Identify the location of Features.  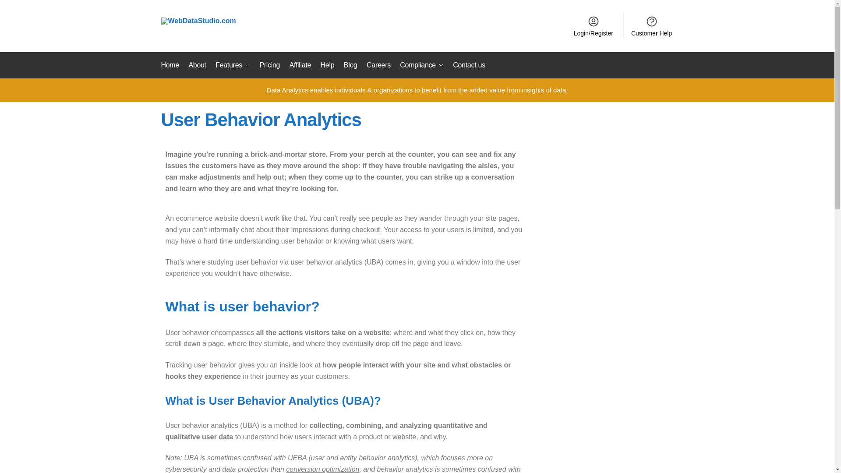
(233, 65).